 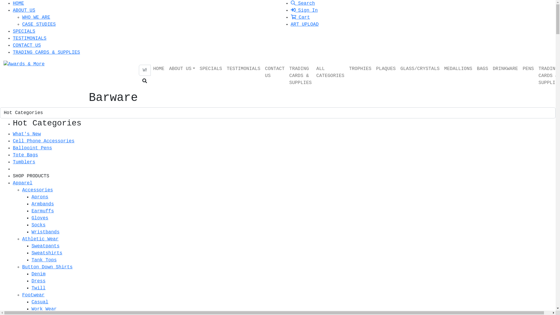 I want to click on Ballpoint Pens, so click(x=32, y=148).